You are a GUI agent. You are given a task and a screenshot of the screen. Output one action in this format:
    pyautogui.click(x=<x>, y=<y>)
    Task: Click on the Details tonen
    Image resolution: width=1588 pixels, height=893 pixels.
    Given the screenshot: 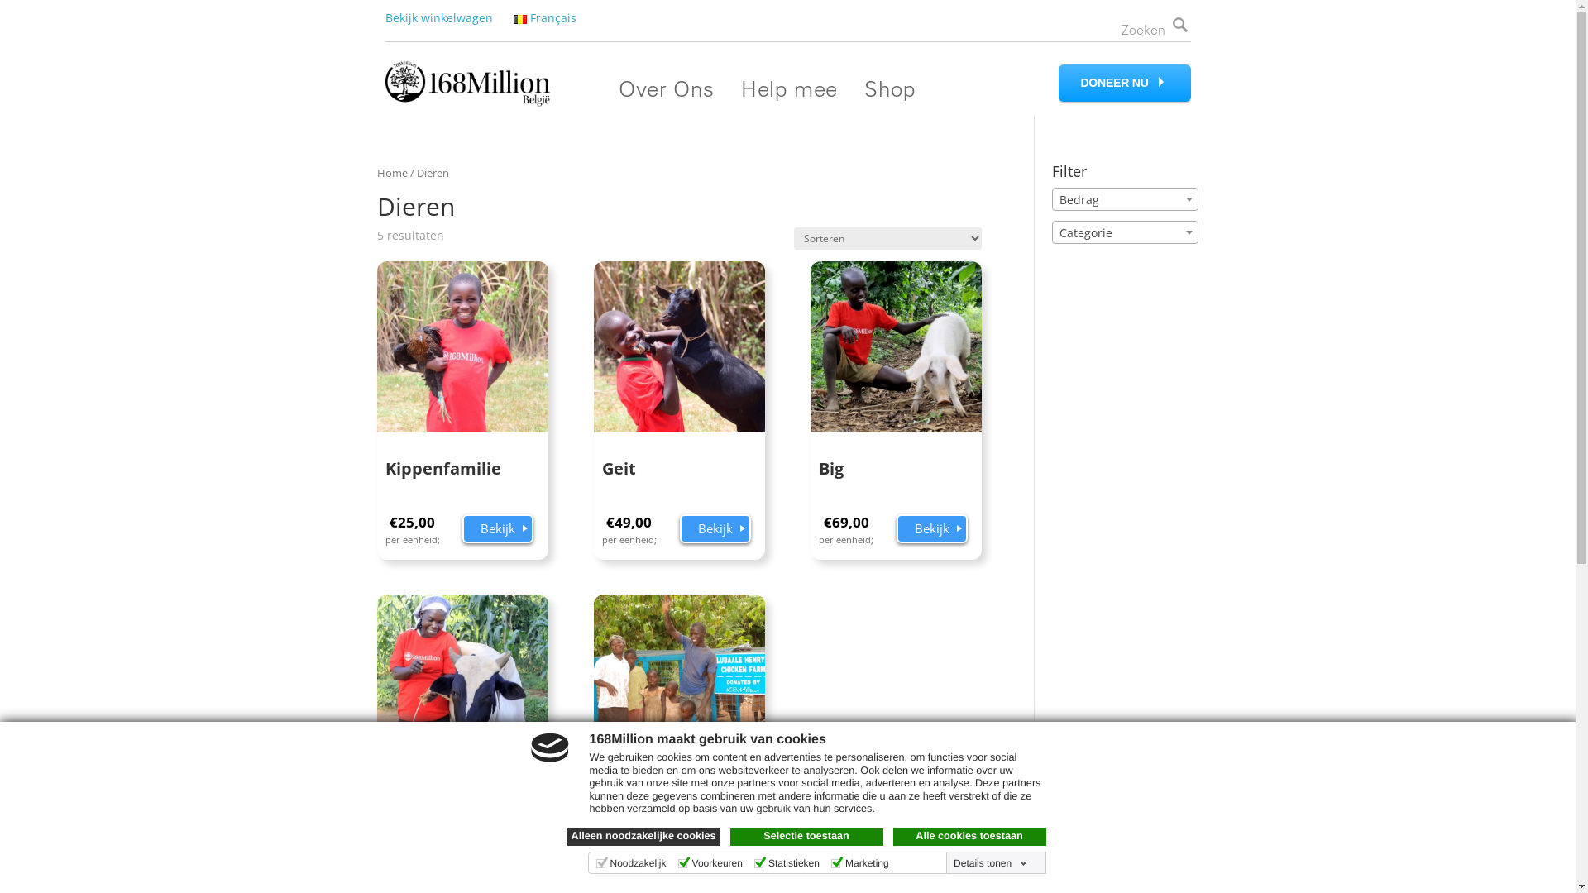 What is the action you would take?
    pyautogui.click(x=991, y=863)
    